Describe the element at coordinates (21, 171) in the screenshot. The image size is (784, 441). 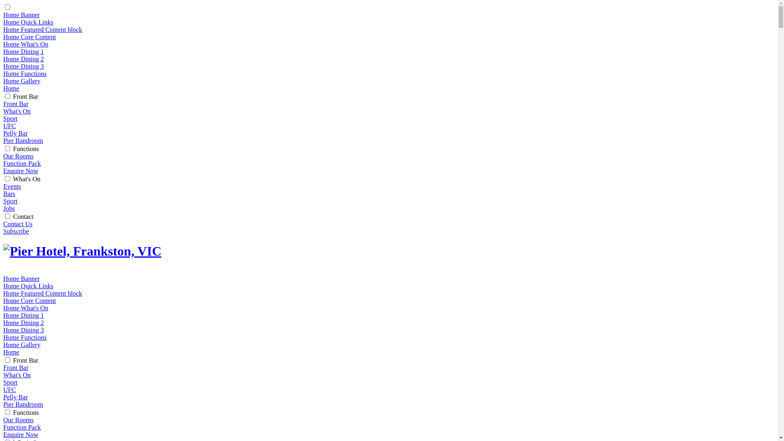
I see `Enquire Now` at that location.